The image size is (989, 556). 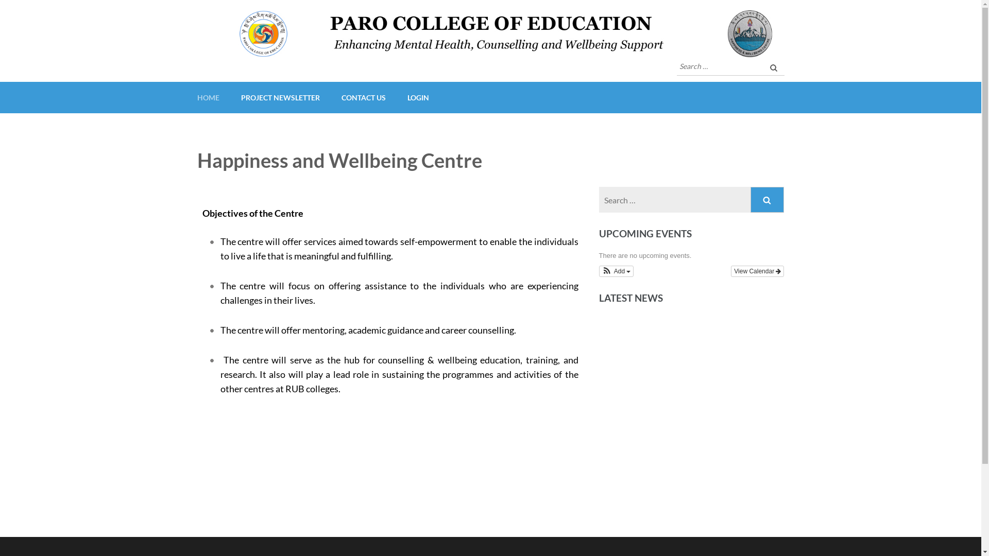 I want to click on PROJECT NEWSLETTER, so click(x=280, y=98).